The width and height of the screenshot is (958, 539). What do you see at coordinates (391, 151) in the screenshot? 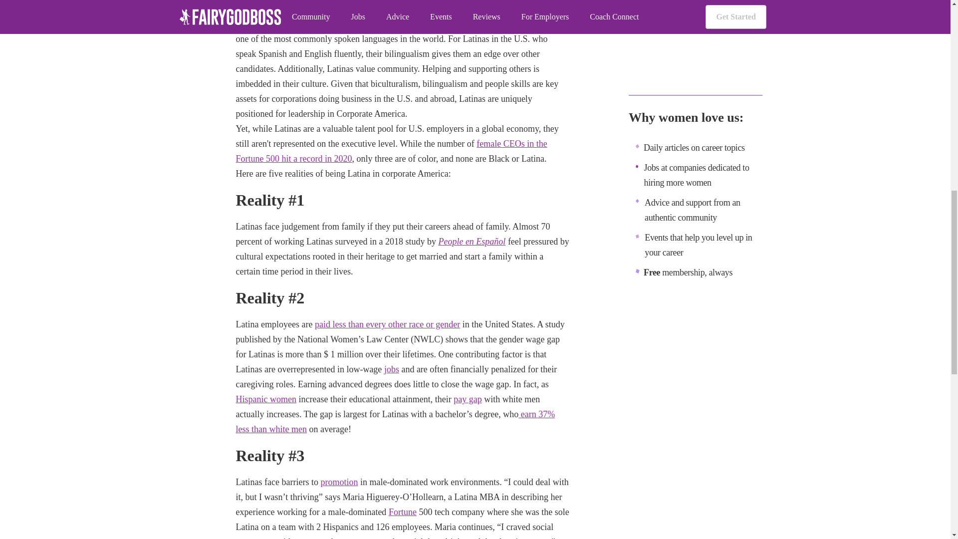
I see `female CEOs in the Fortune 500 hit a record in 2020` at bounding box center [391, 151].